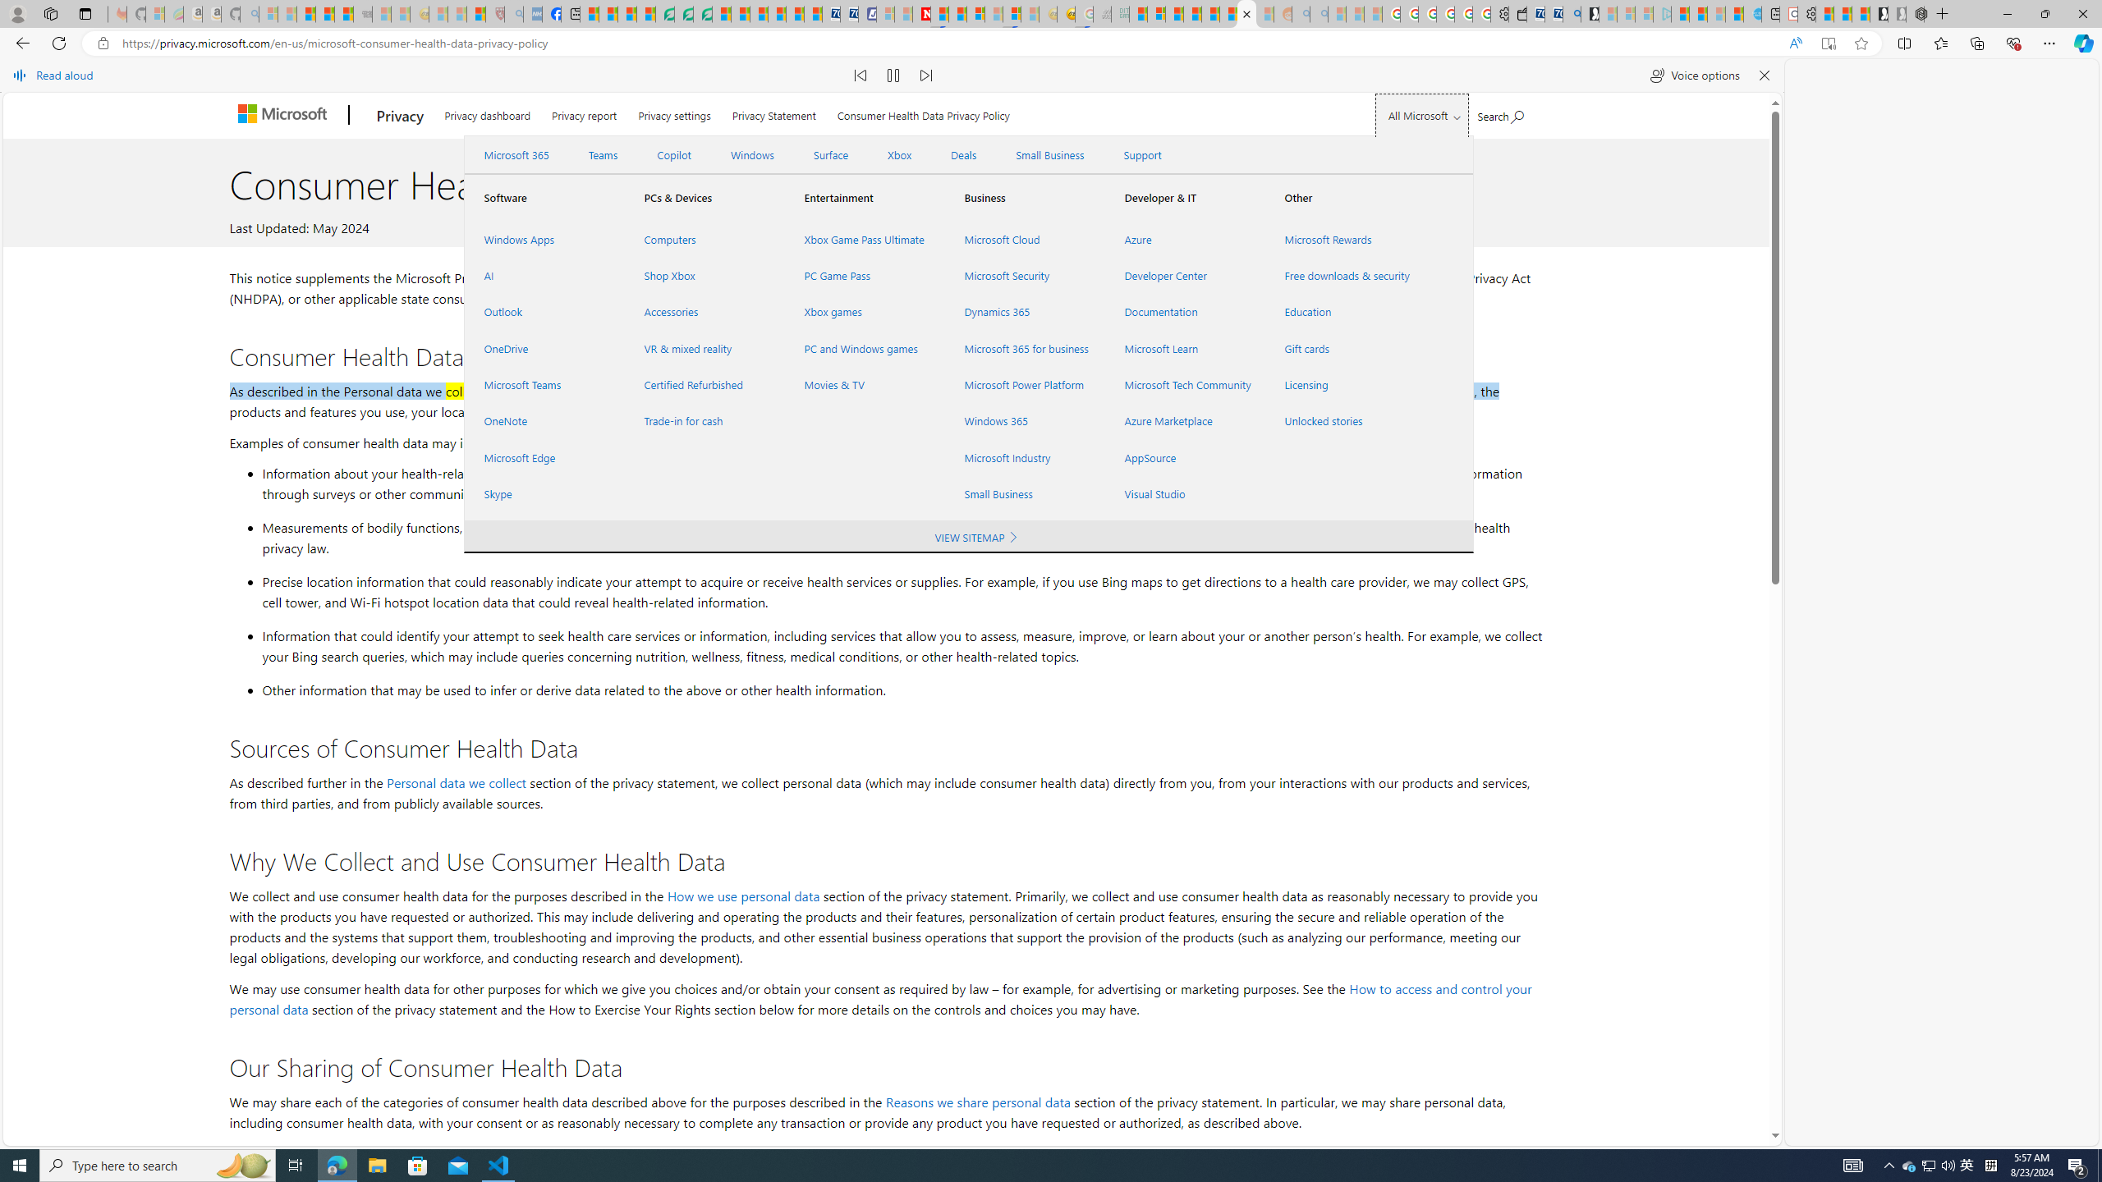 This screenshot has height=1182, width=2102. Describe the element at coordinates (865, 348) in the screenshot. I see `PC and Windows games` at that location.